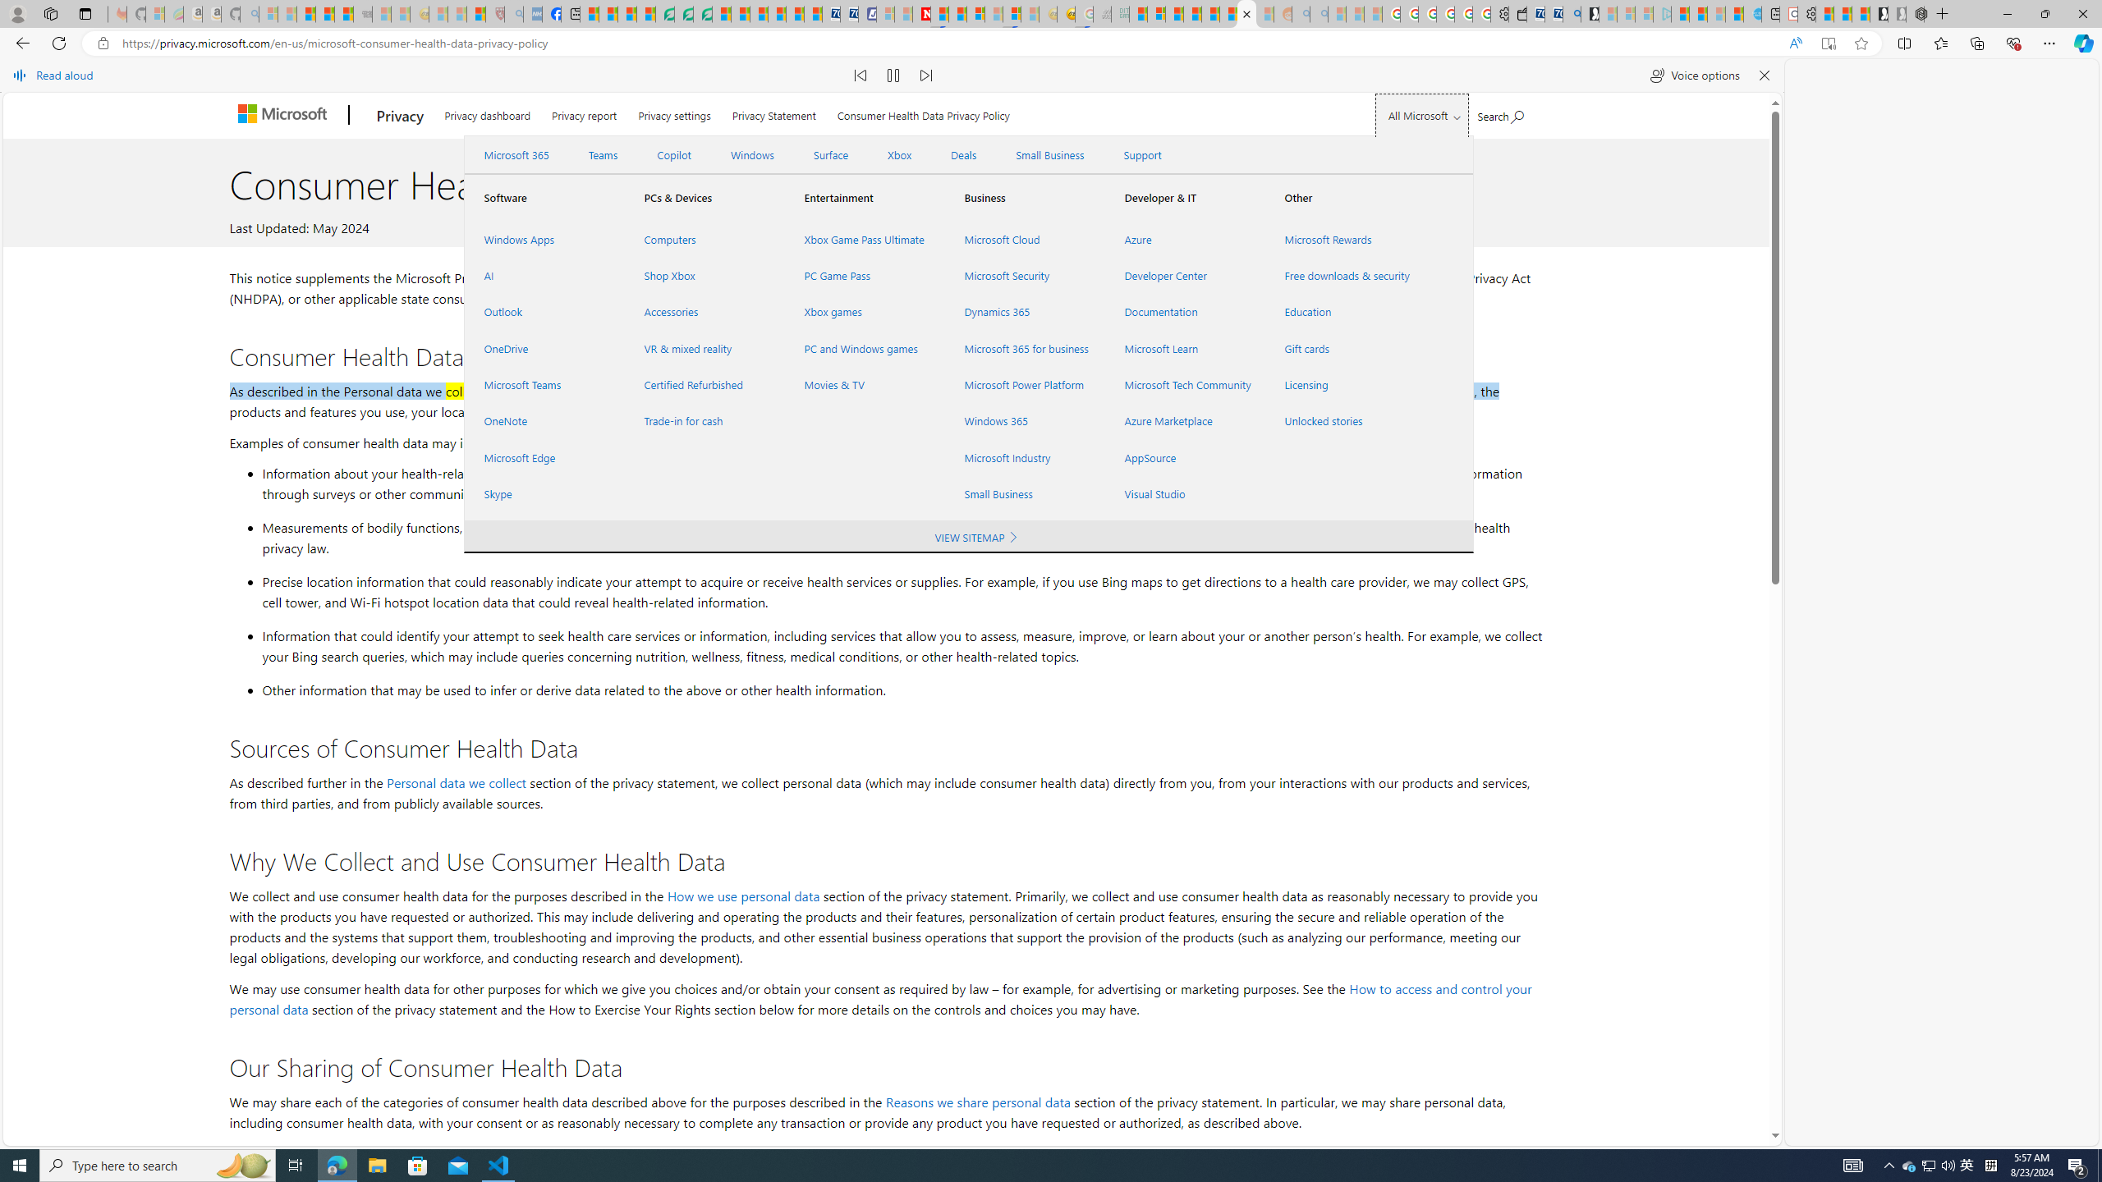 This screenshot has height=1182, width=2102. Describe the element at coordinates (865, 348) in the screenshot. I see `PC and Windows games` at that location.